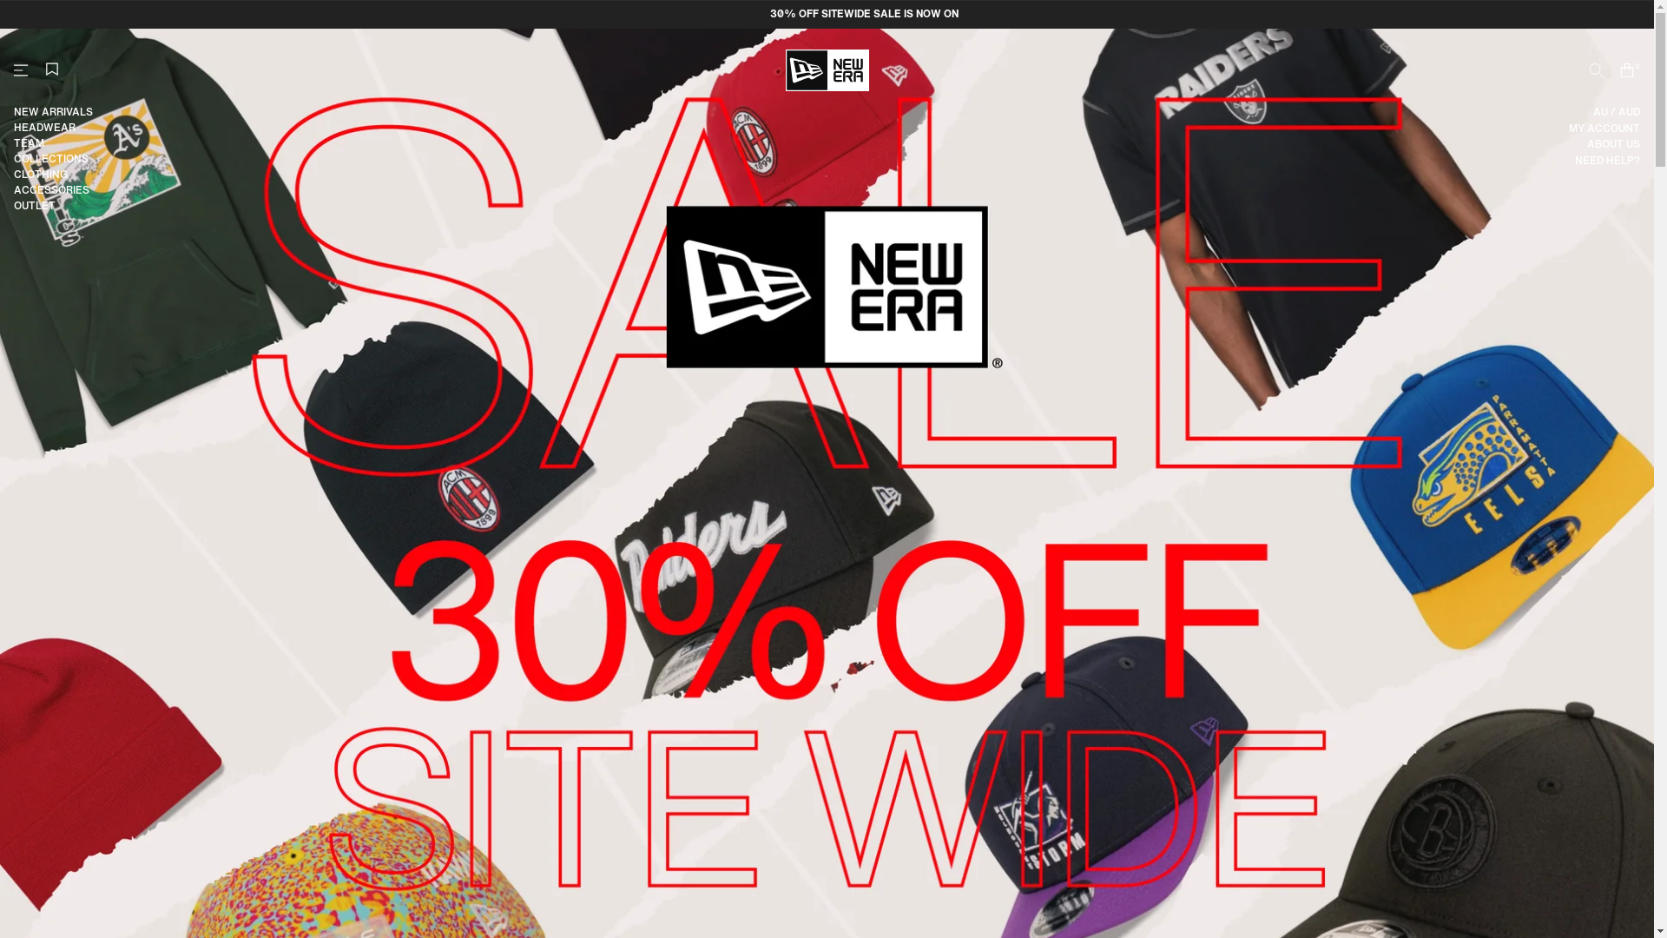  What do you see at coordinates (1604, 129) in the screenshot?
I see `MY ACCOUNT` at bounding box center [1604, 129].